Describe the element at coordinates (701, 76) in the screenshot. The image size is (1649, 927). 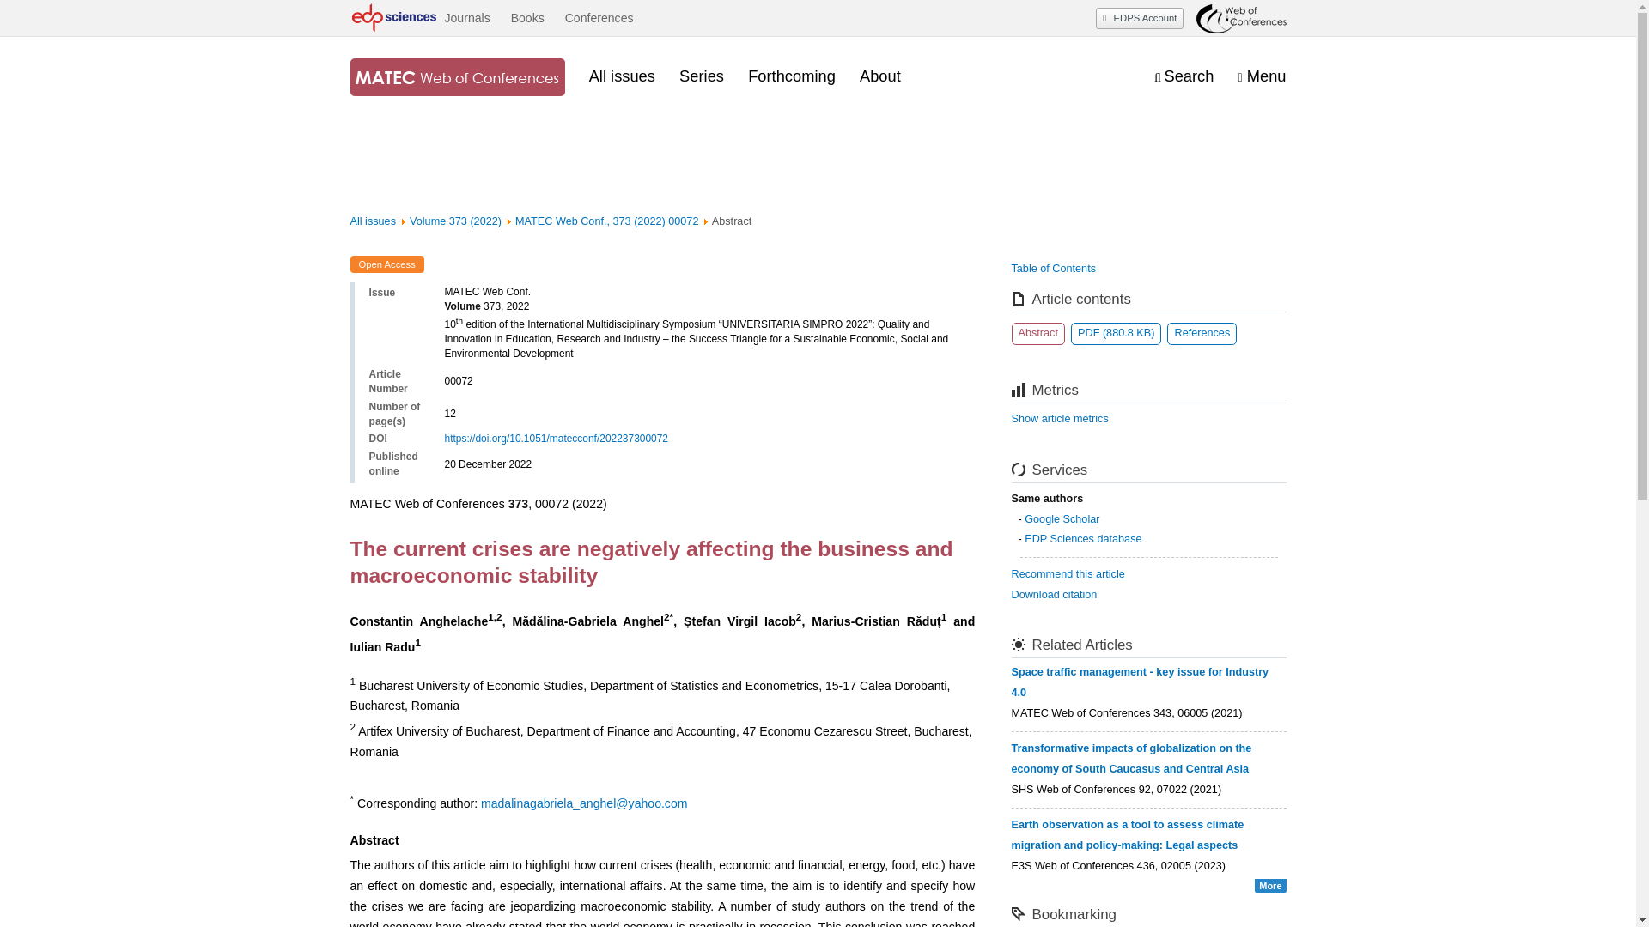
I see `Series` at that location.